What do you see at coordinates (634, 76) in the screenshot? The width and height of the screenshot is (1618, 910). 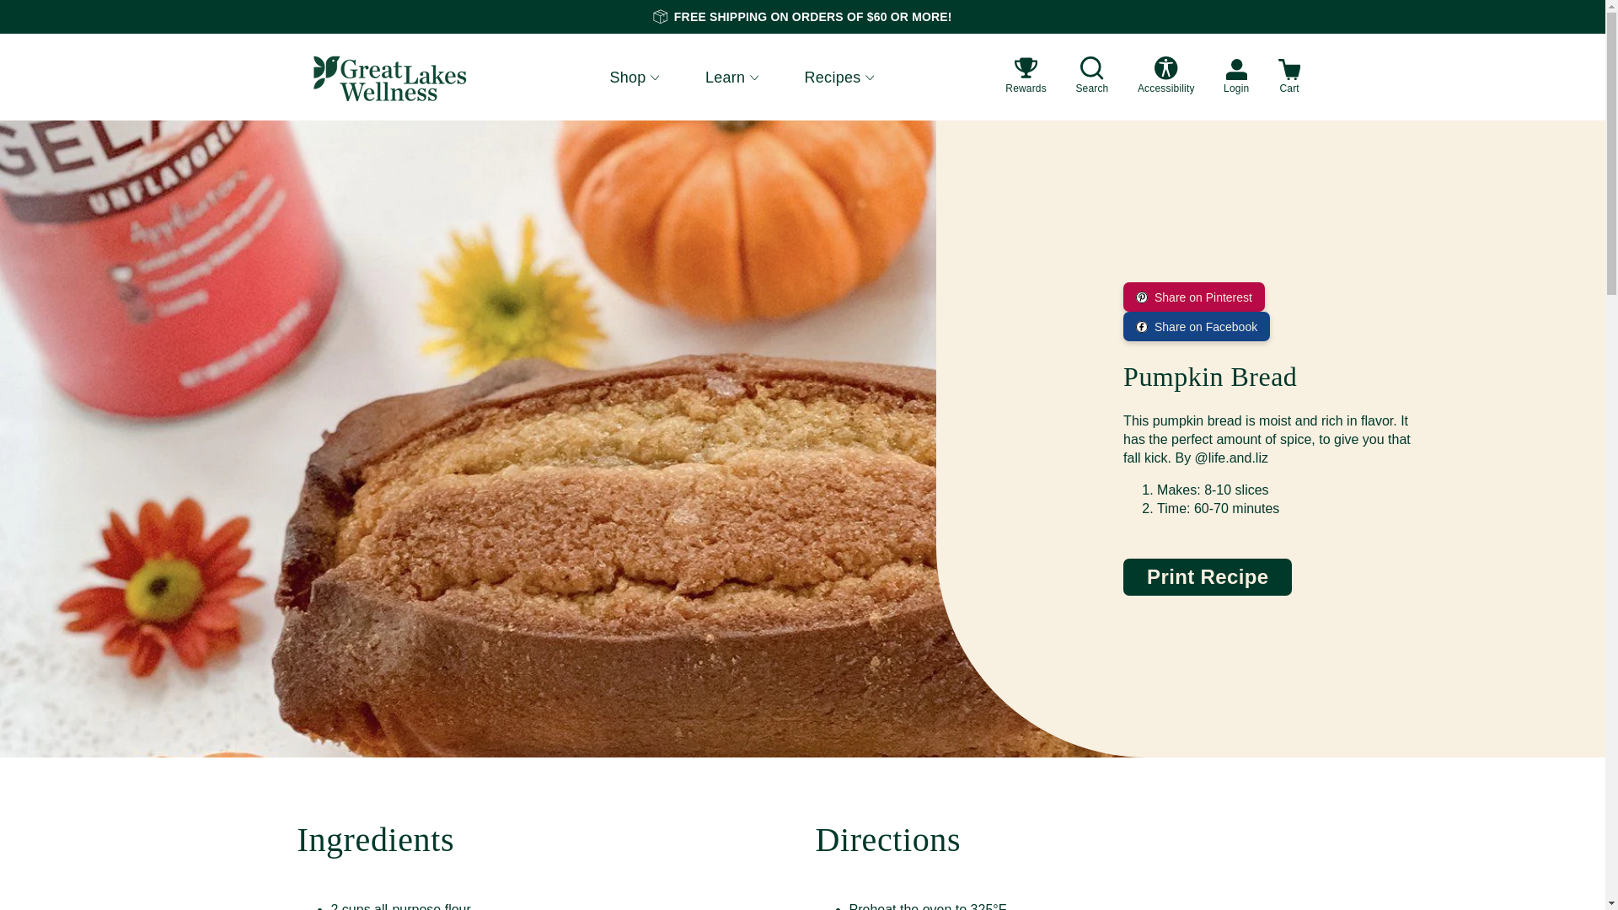 I see `Shop` at bounding box center [634, 76].